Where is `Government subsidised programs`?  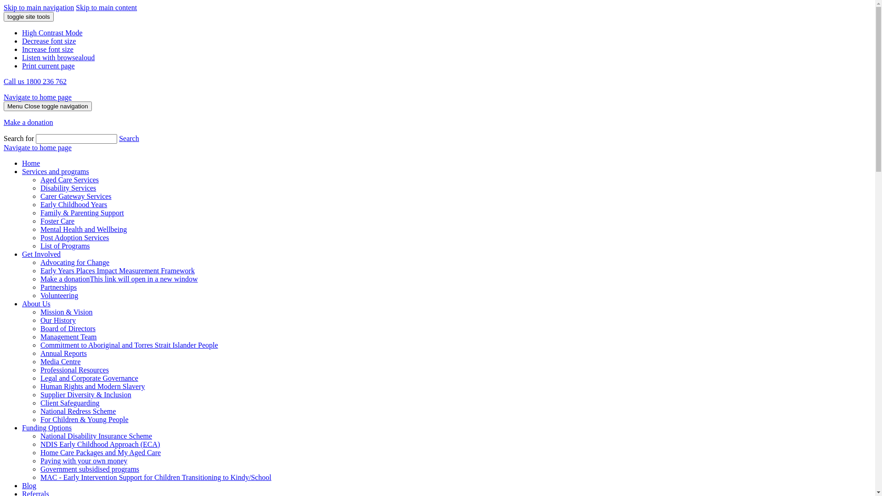
Government subsidised programs is located at coordinates (90, 469).